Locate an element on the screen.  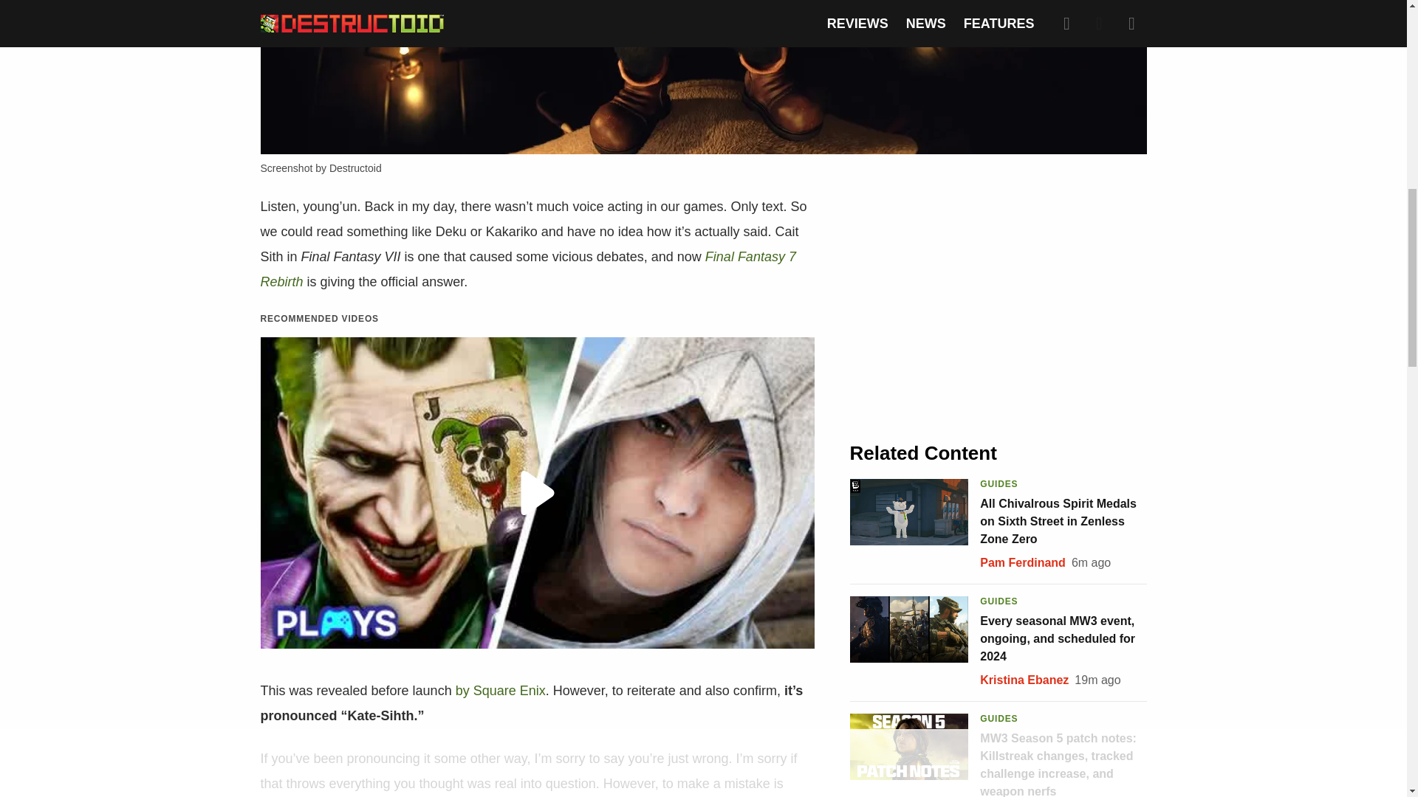
3rd party ad content is located at coordinates (998, 304).